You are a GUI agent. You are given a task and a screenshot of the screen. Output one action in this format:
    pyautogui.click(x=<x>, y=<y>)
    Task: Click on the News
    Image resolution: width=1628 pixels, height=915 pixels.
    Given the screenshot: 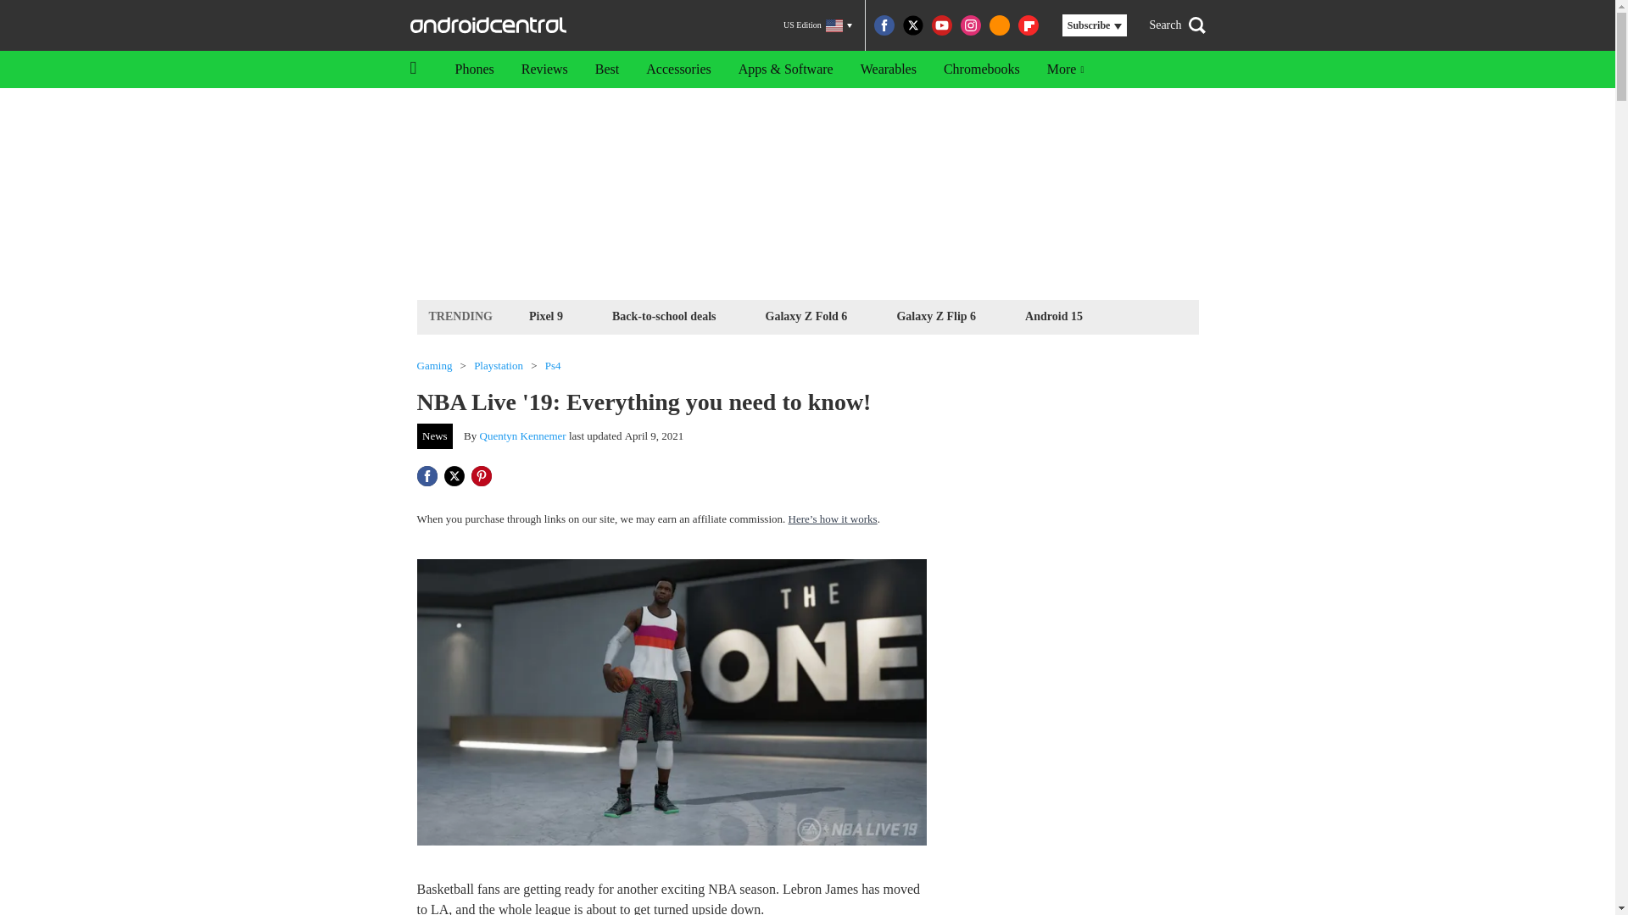 What is the action you would take?
    pyautogui.click(x=435, y=436)
    